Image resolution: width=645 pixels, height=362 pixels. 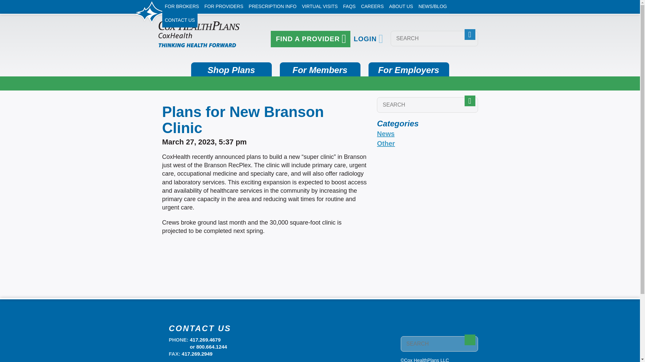 I want to click on For Members, so click(x=319, y=69).